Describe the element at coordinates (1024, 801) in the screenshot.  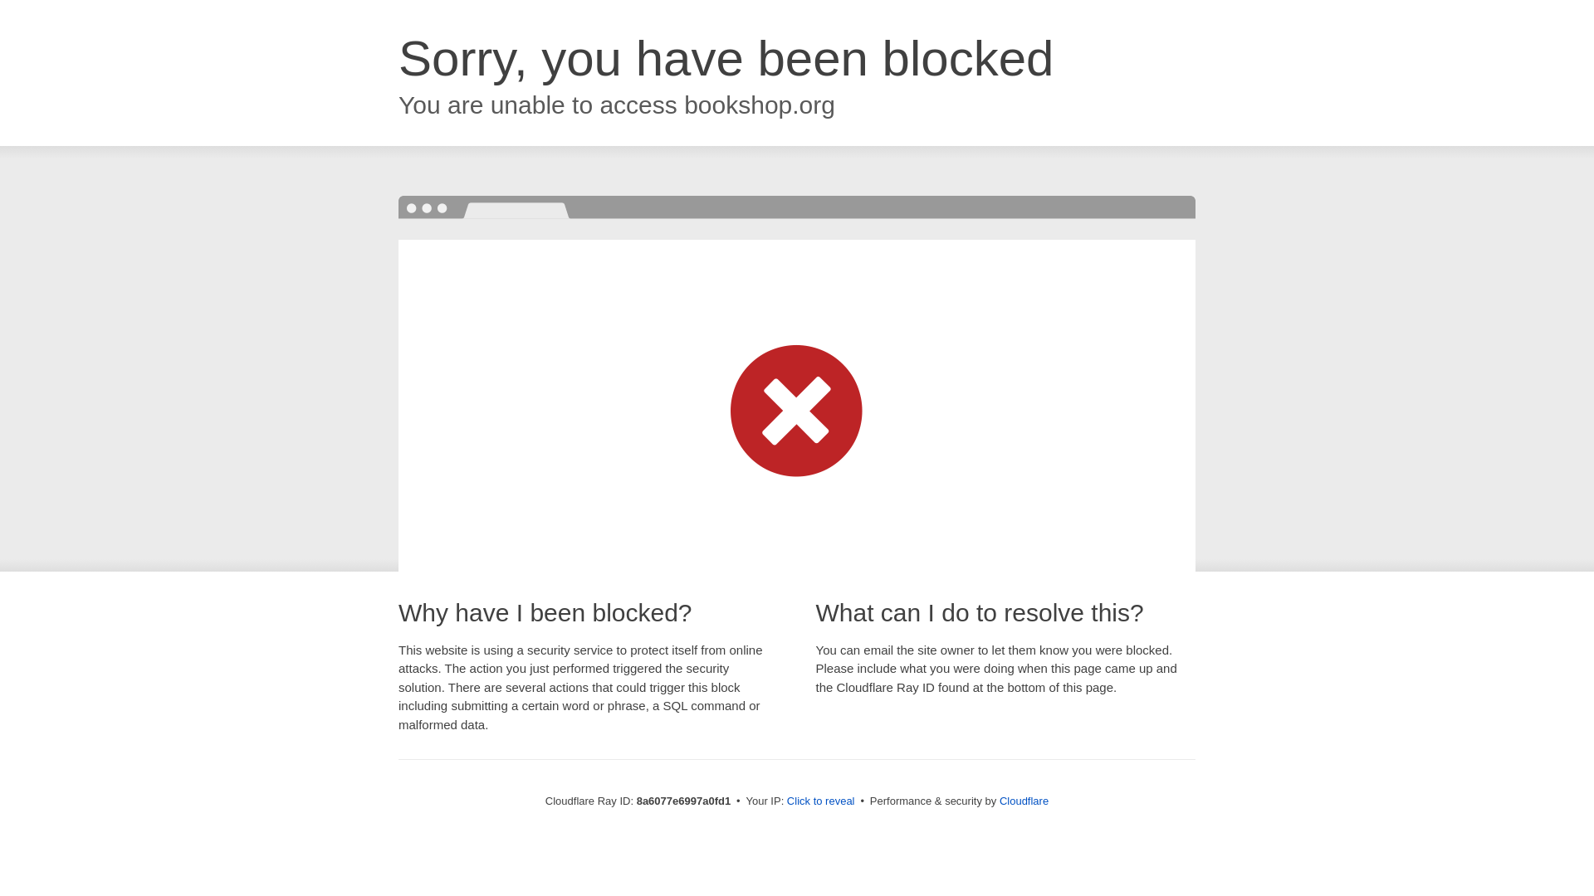
I see `Cloudflare` at that location.